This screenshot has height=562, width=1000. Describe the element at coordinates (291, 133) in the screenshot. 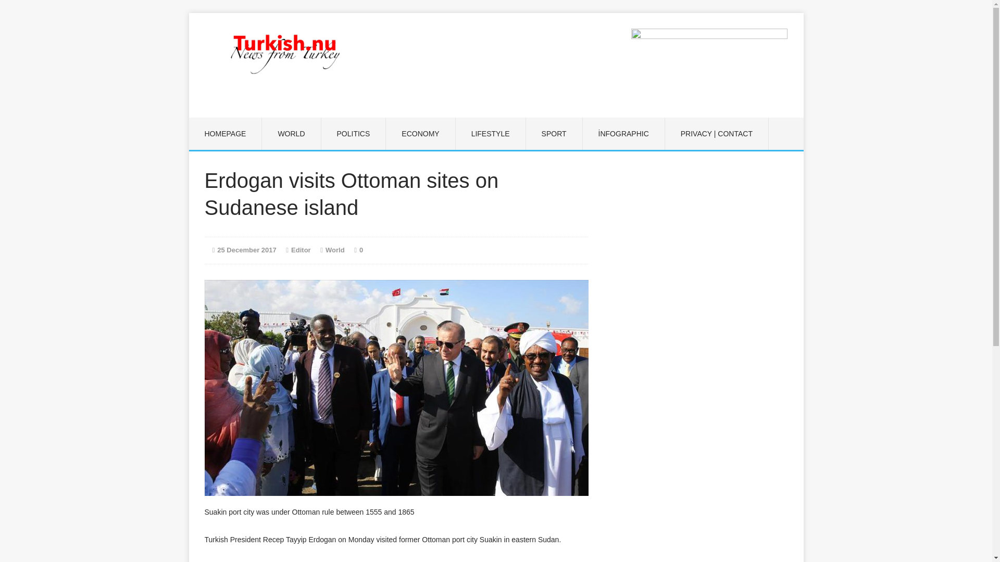

I see `WORLD` at that location.